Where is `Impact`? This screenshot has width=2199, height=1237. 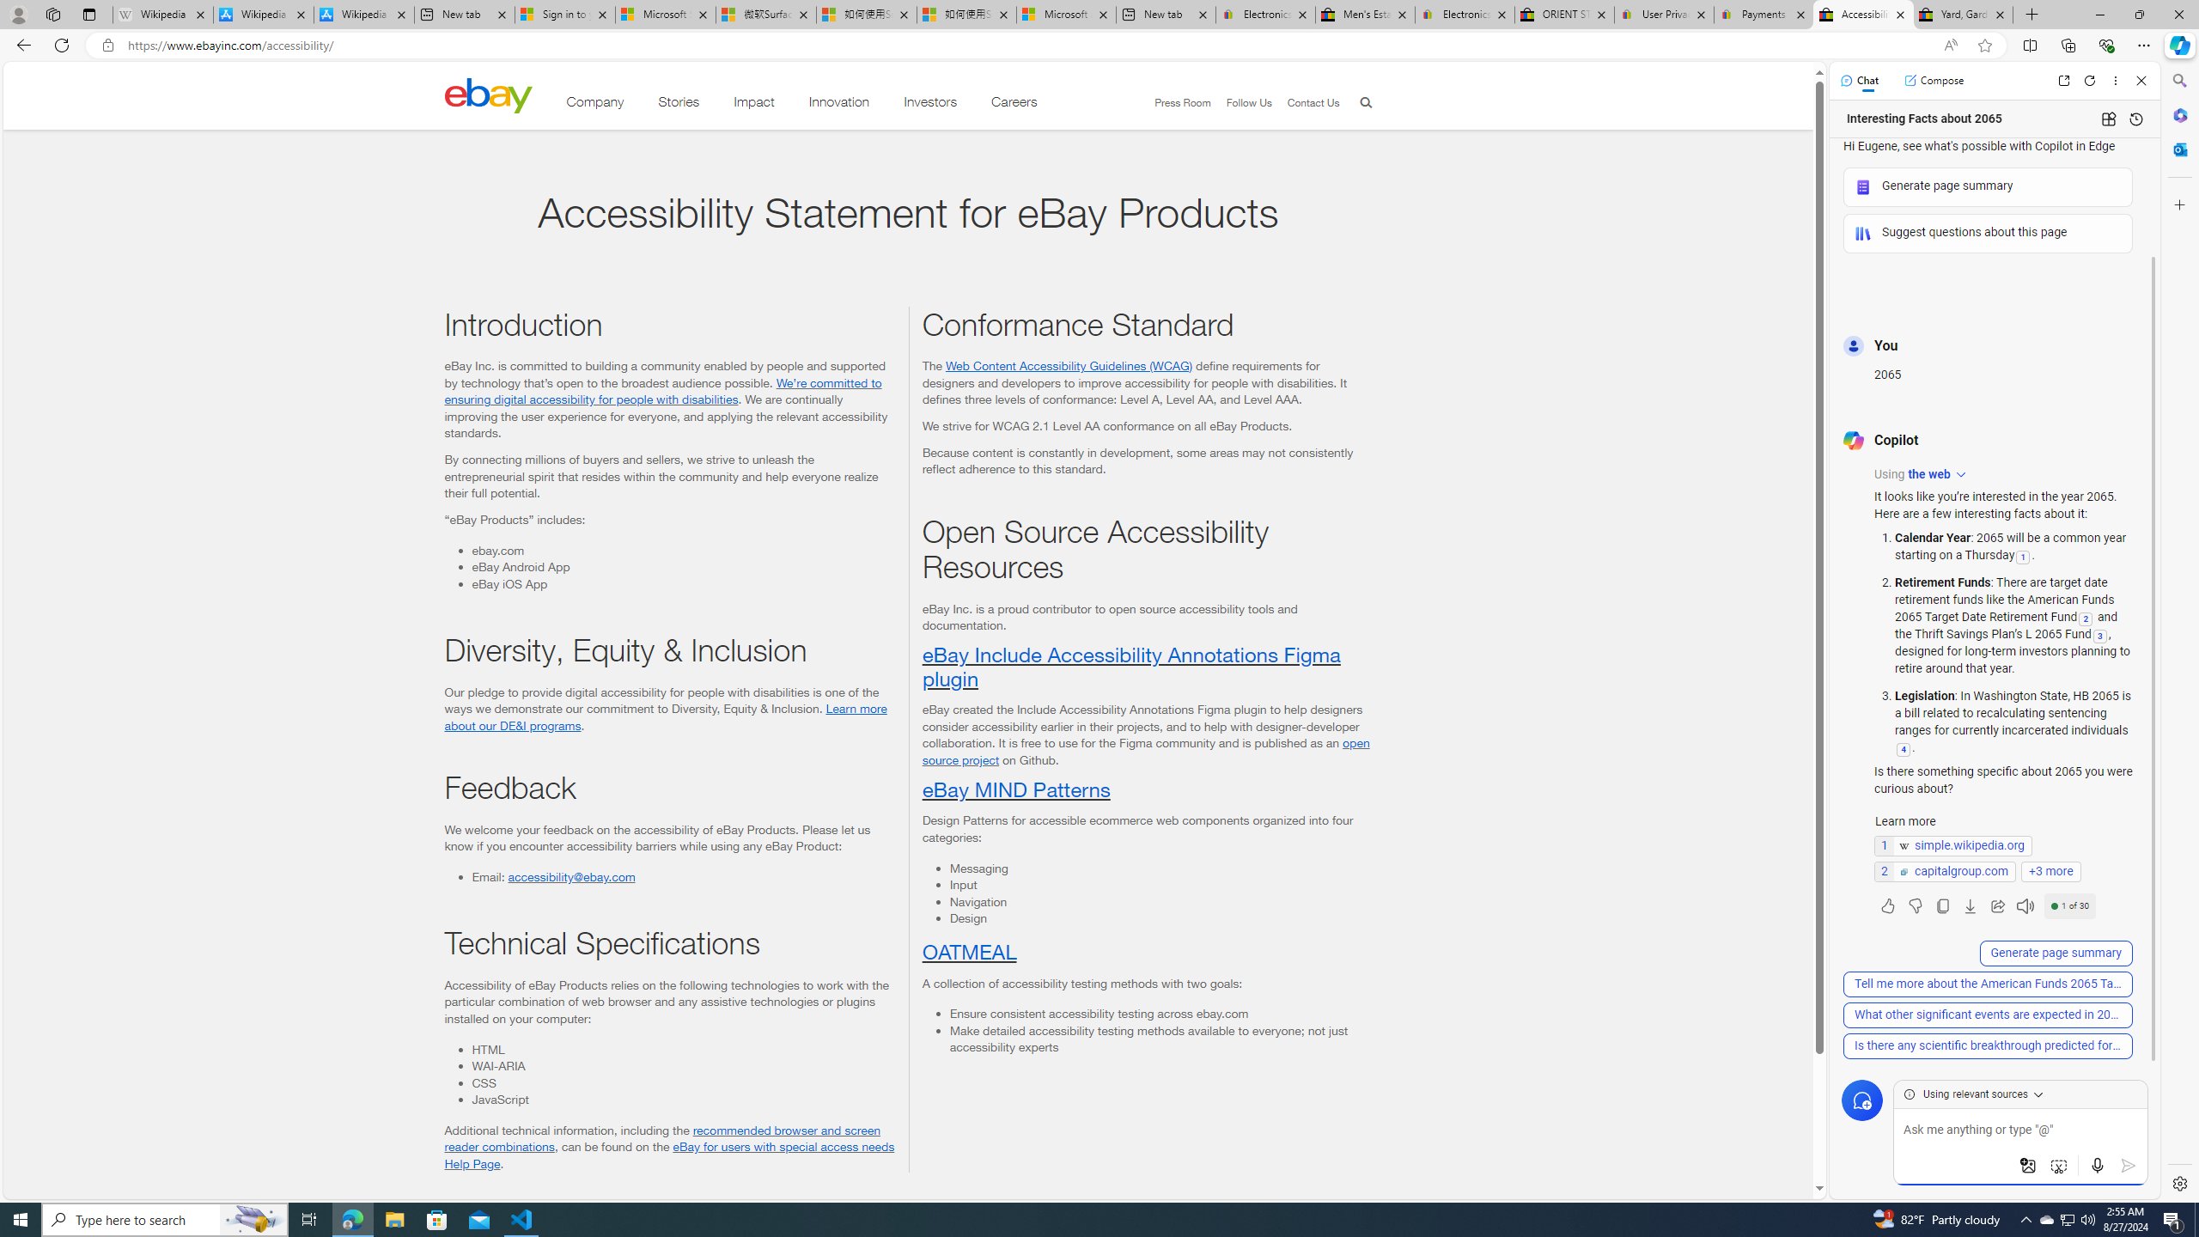 Impact is located at coordinates (754, 105).